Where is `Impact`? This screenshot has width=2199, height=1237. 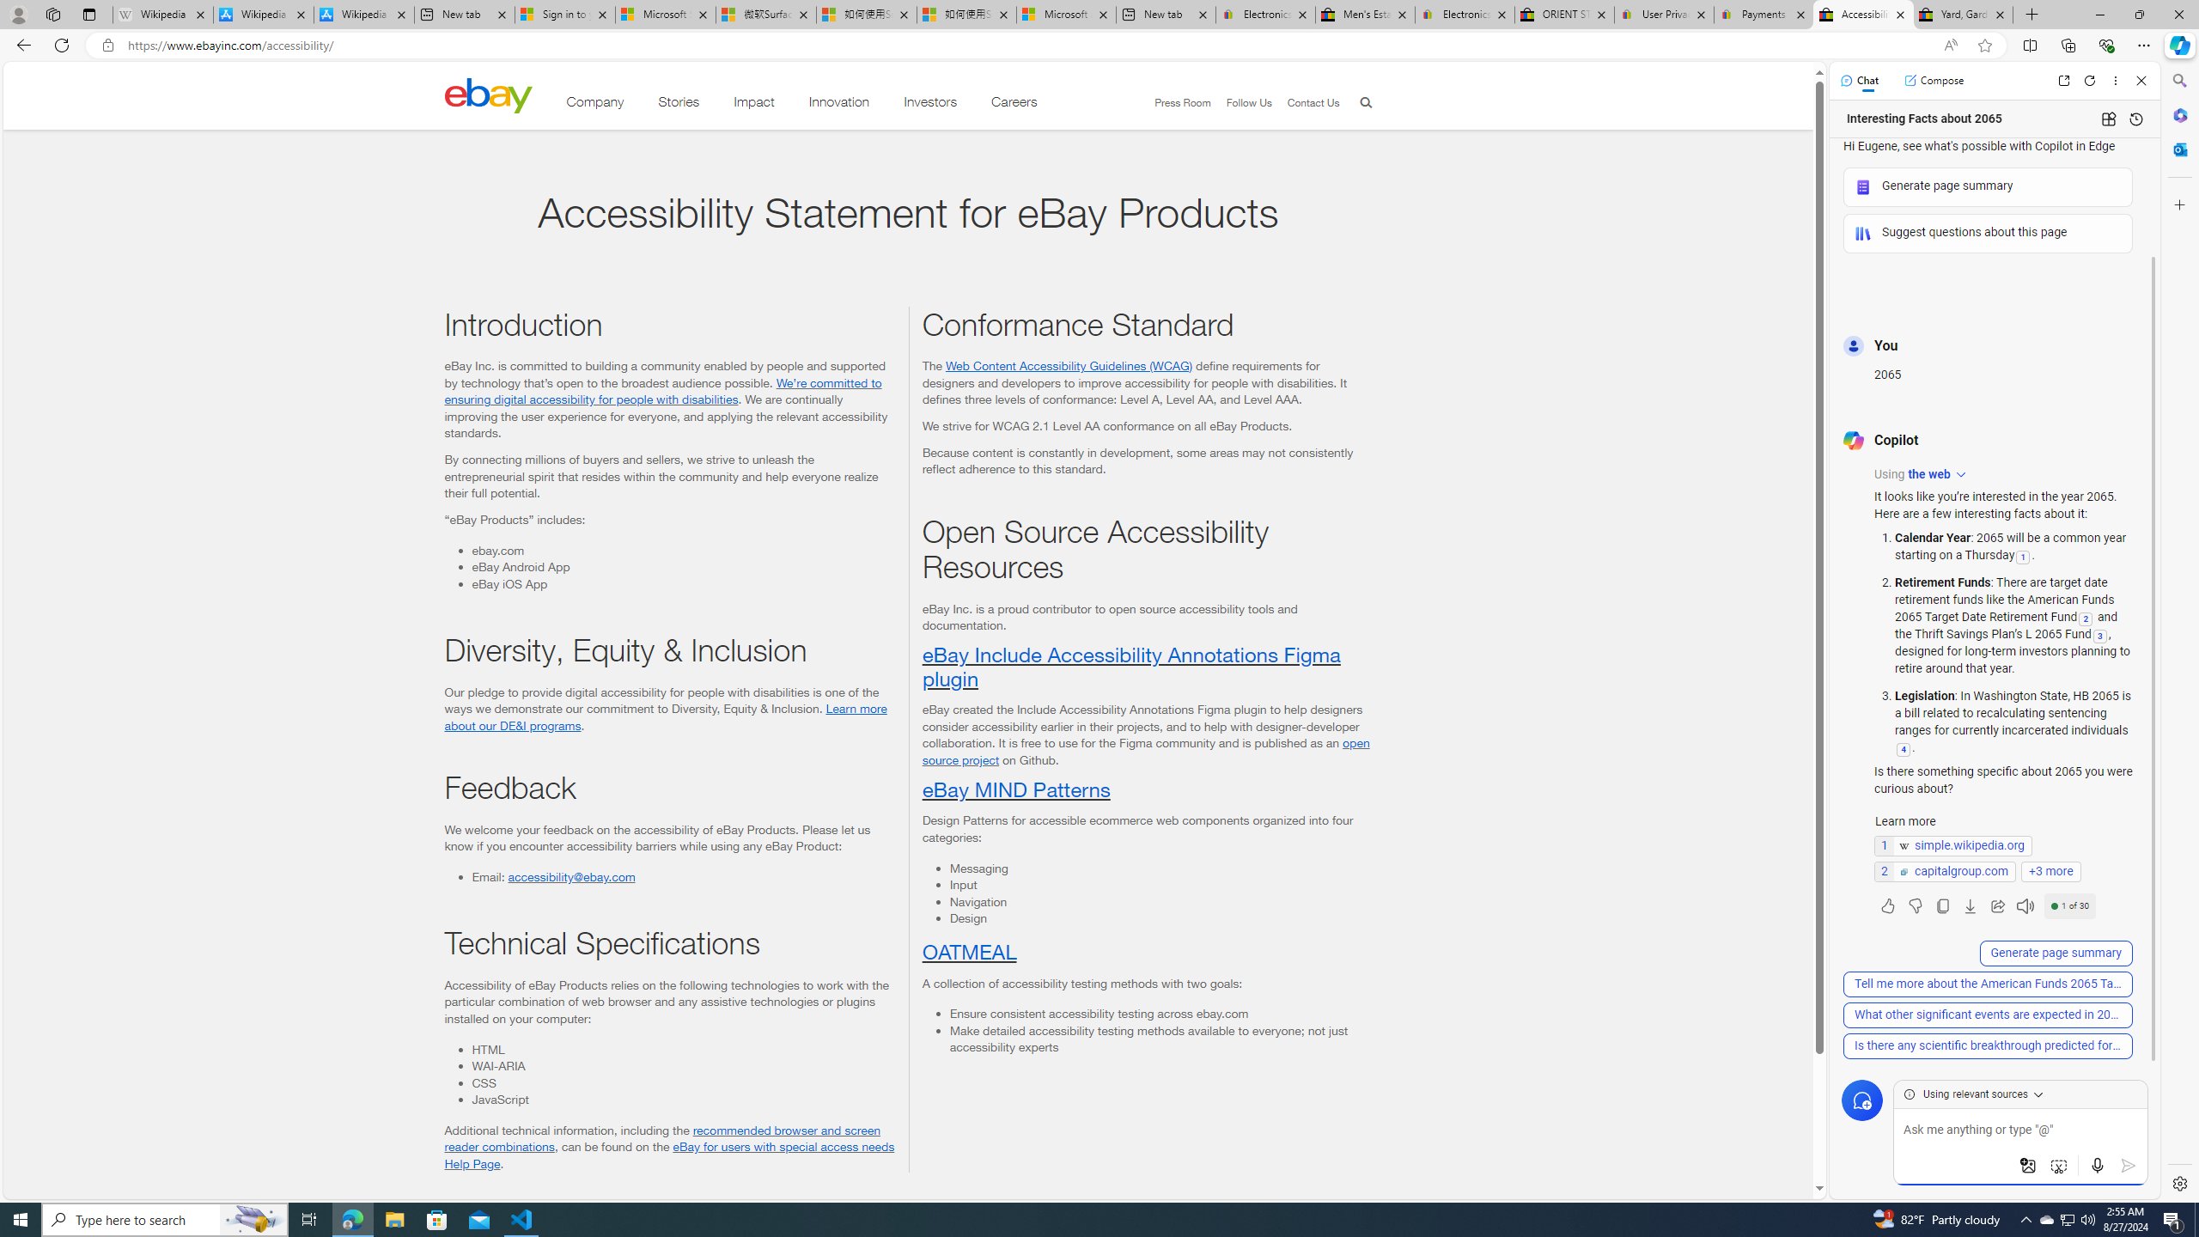 Impact is located at coordinates (754, 105).